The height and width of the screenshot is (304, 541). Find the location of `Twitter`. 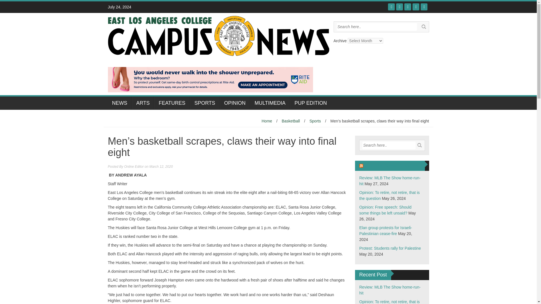

Twitter is located at coordinates (400, 7).